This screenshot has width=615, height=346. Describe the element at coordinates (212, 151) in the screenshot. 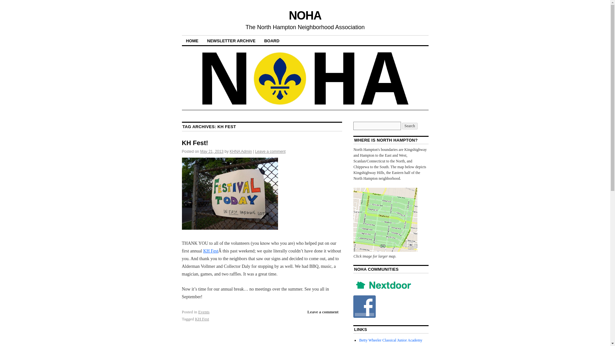

I see `May 21, 2013` at that location.